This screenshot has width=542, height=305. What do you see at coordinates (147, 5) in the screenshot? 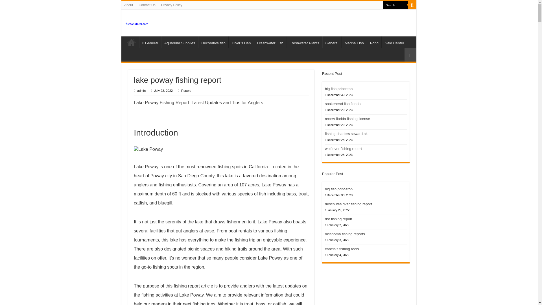
I see `Contact Us` at bounding box center [147, 5].